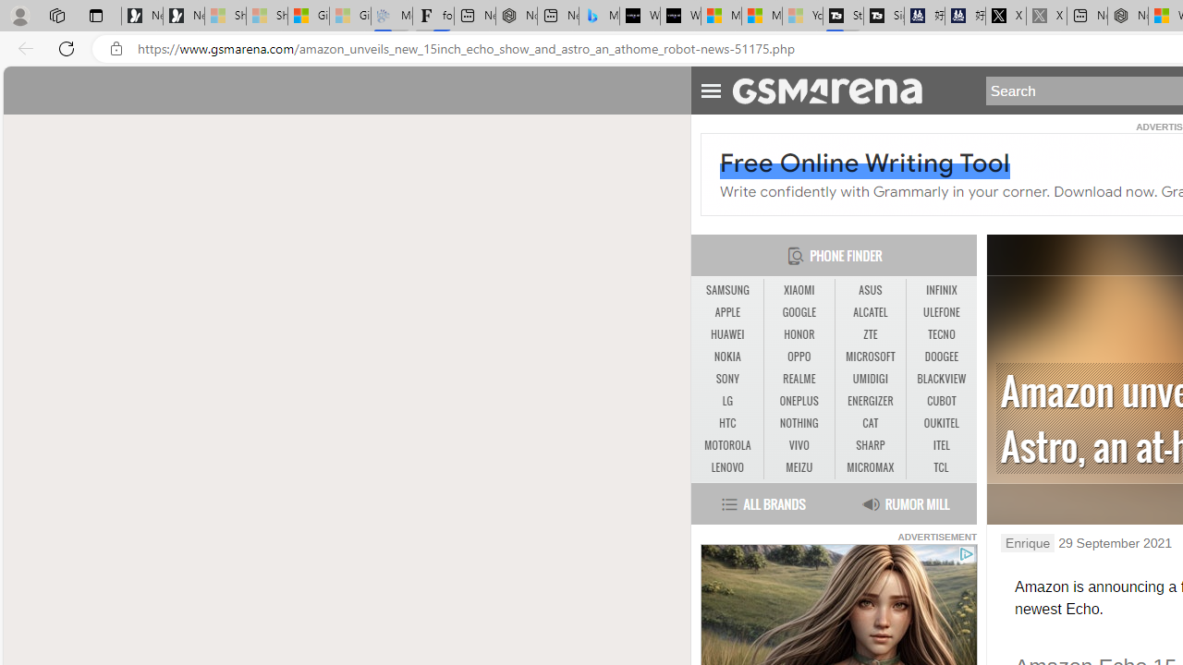 Image resolution: width=1183 pixels, height=665 pixels. What do you see at coordinates (710, 88) in the screenshot?
I see `Toggle Navigation` at bounding box center [710, 88].